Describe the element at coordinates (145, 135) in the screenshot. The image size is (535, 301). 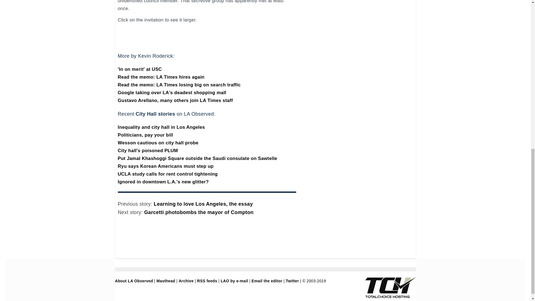
I see `Politicians, pay your bill` at that location.